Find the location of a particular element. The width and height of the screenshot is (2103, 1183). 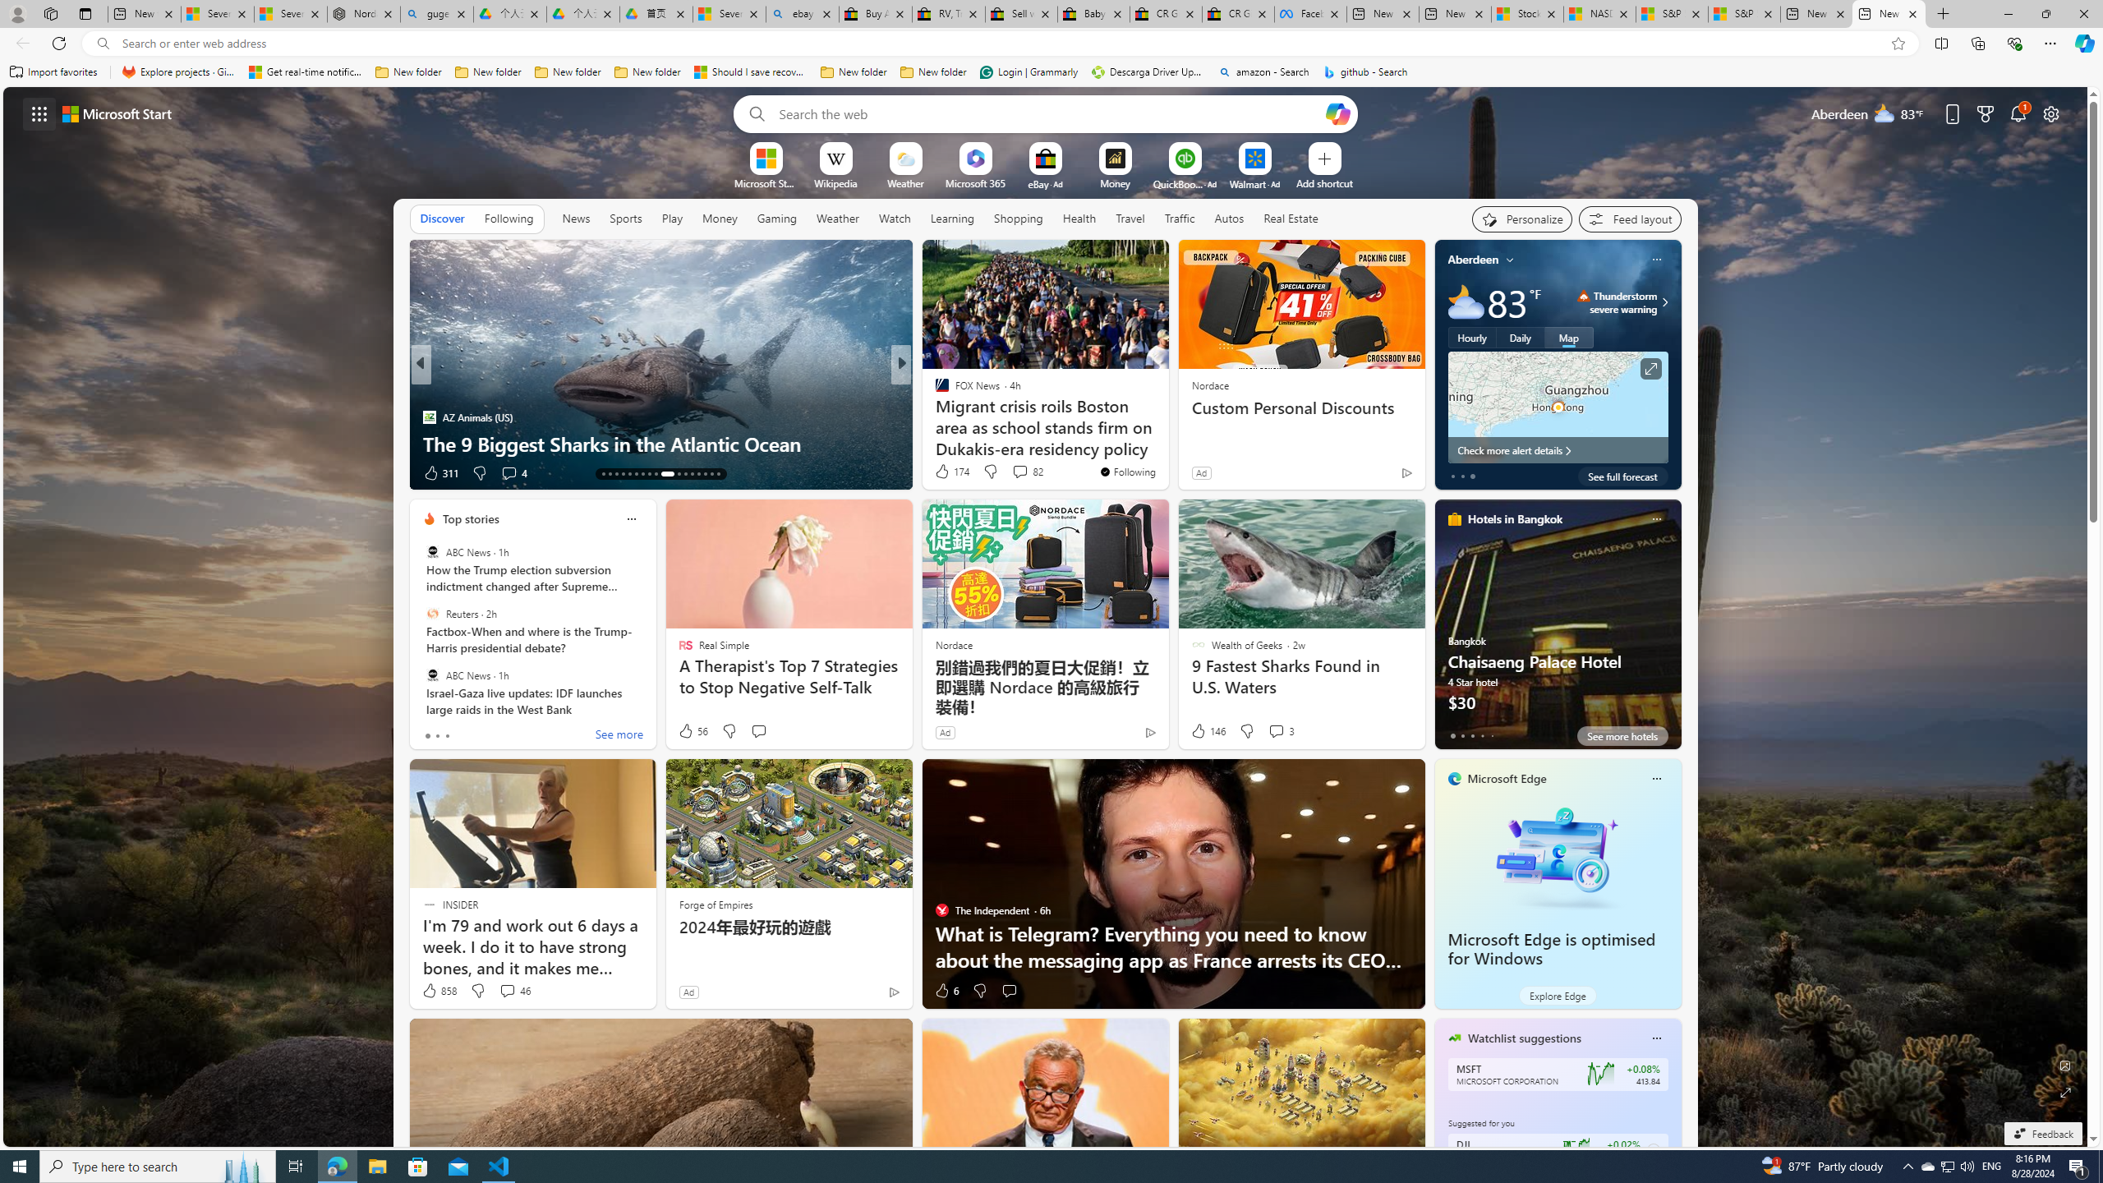

View comments 46 Comment is located at coordinates (514, 991).